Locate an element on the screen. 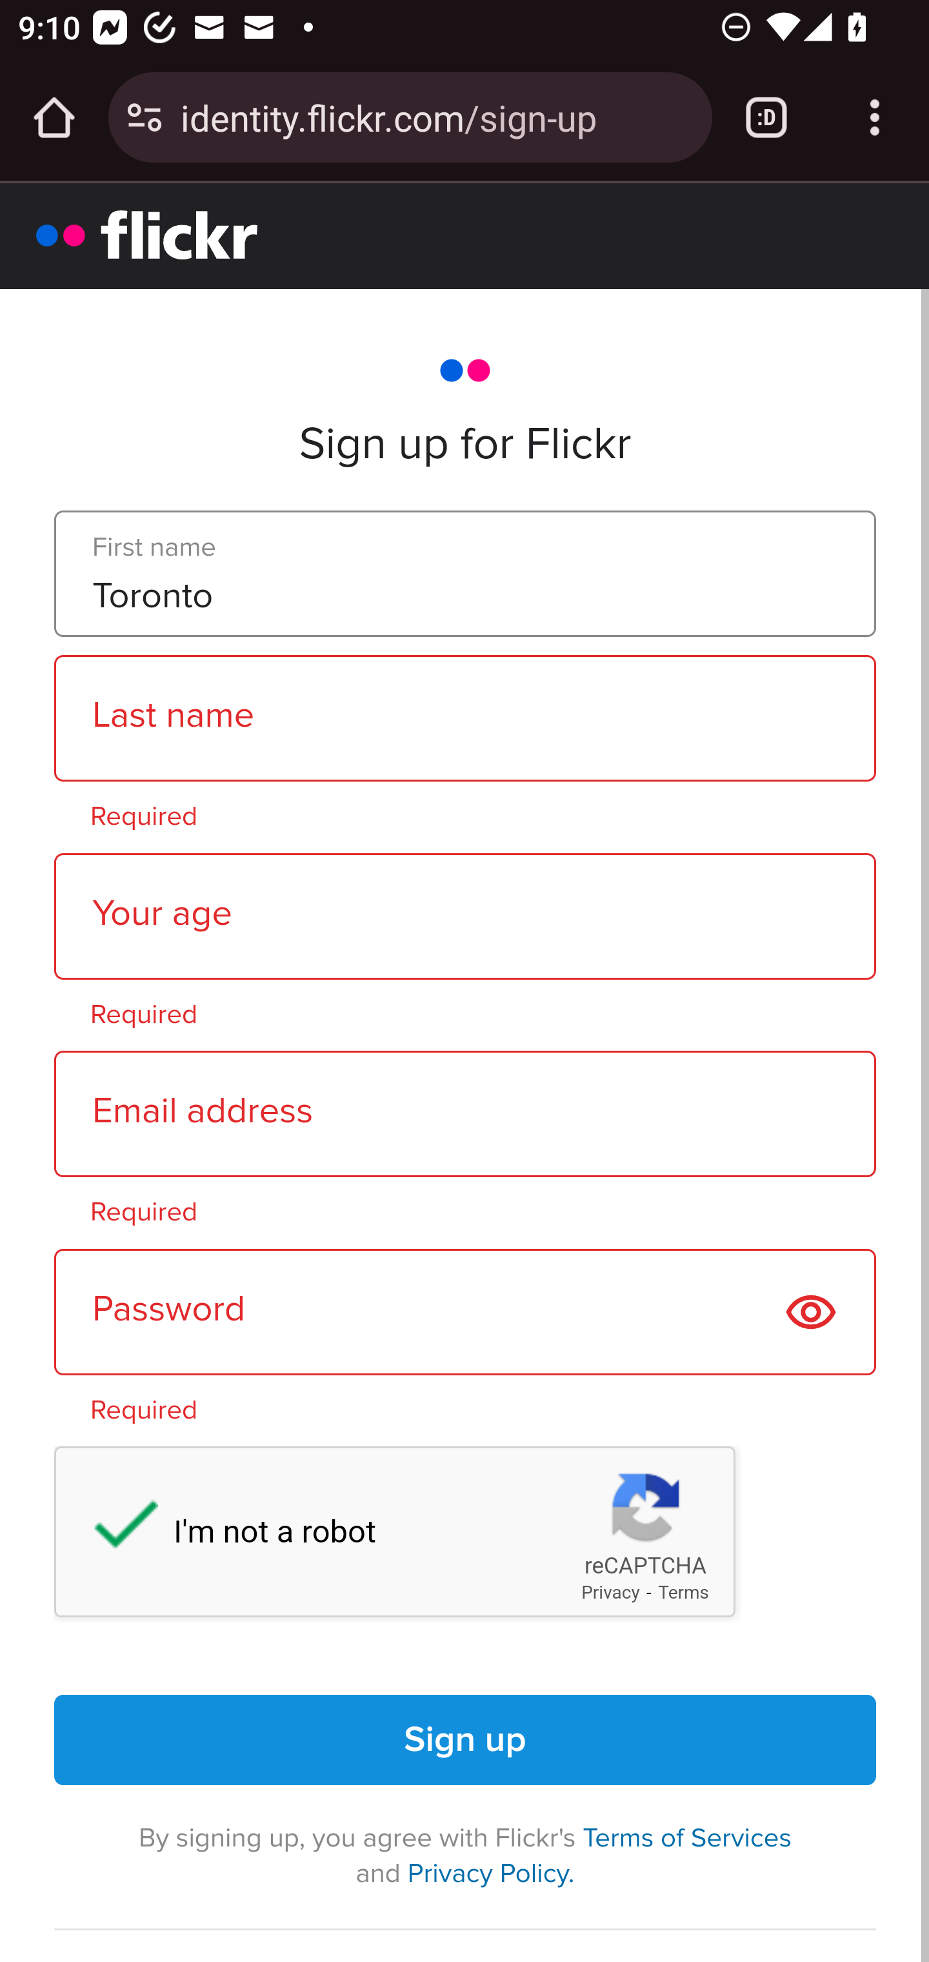 The height and width of the screenshot is (1962, 929). Terms of Services is located at coordinates (687, 1838).